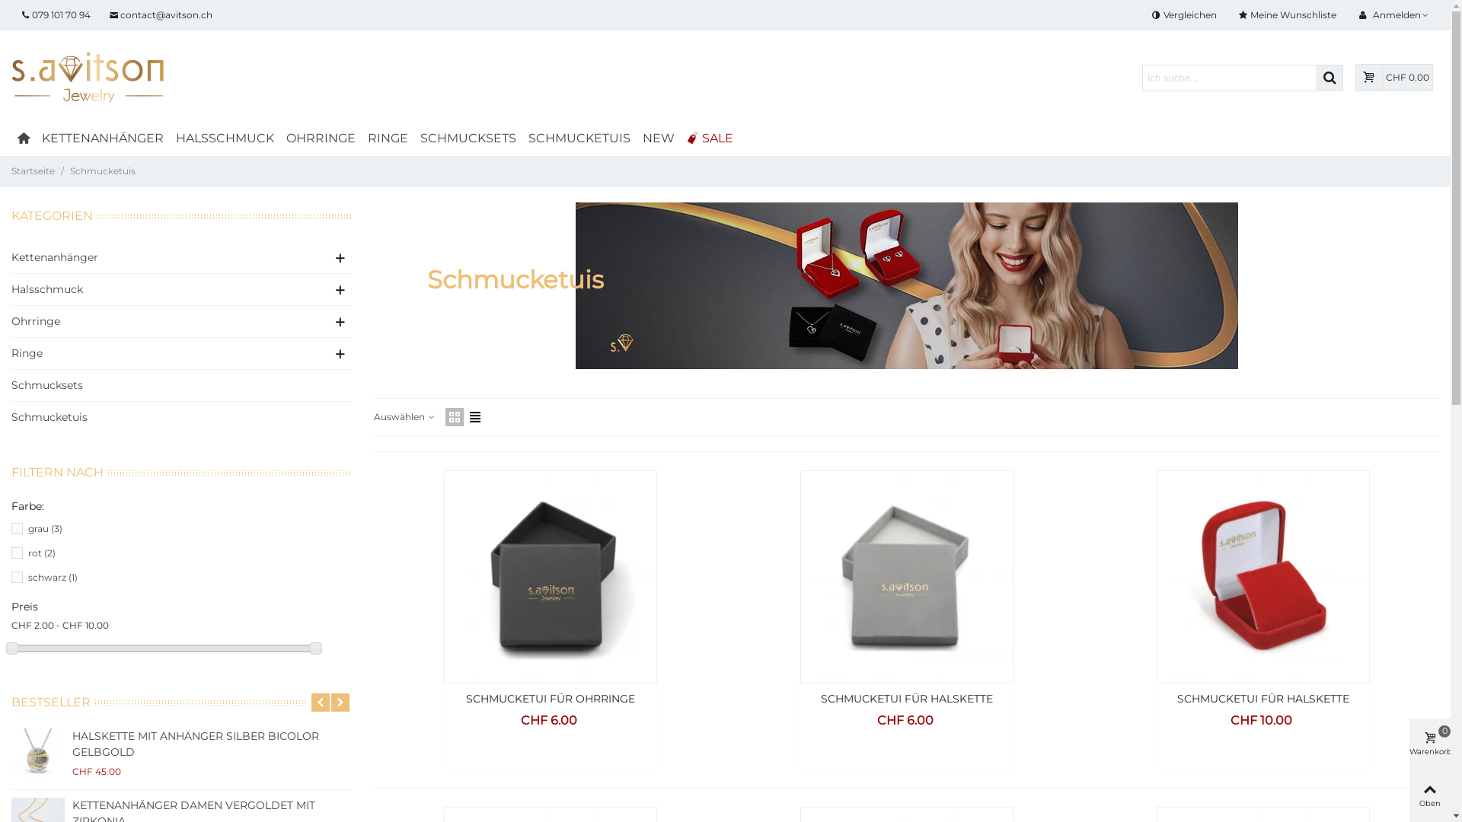 Image resolution: width=1462 pixels, height=822 pixels. I want to click on SCHMUCKSETS, so click(468, 139).